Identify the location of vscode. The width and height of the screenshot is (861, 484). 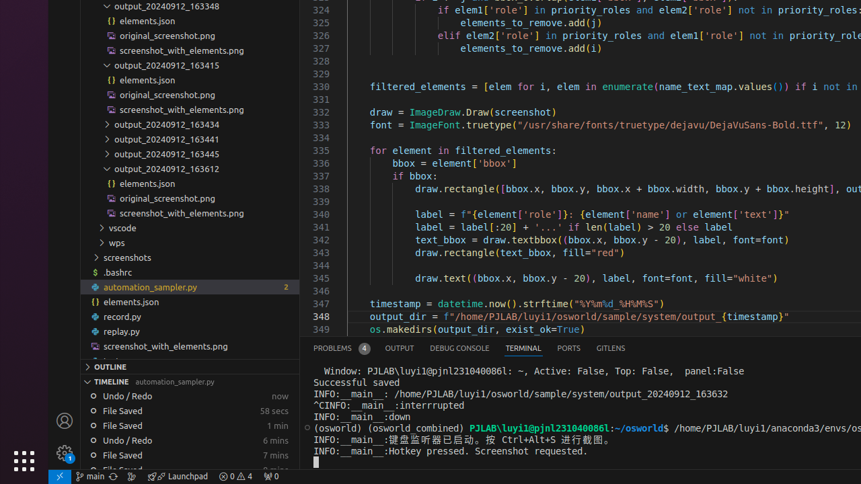
(190, 228).